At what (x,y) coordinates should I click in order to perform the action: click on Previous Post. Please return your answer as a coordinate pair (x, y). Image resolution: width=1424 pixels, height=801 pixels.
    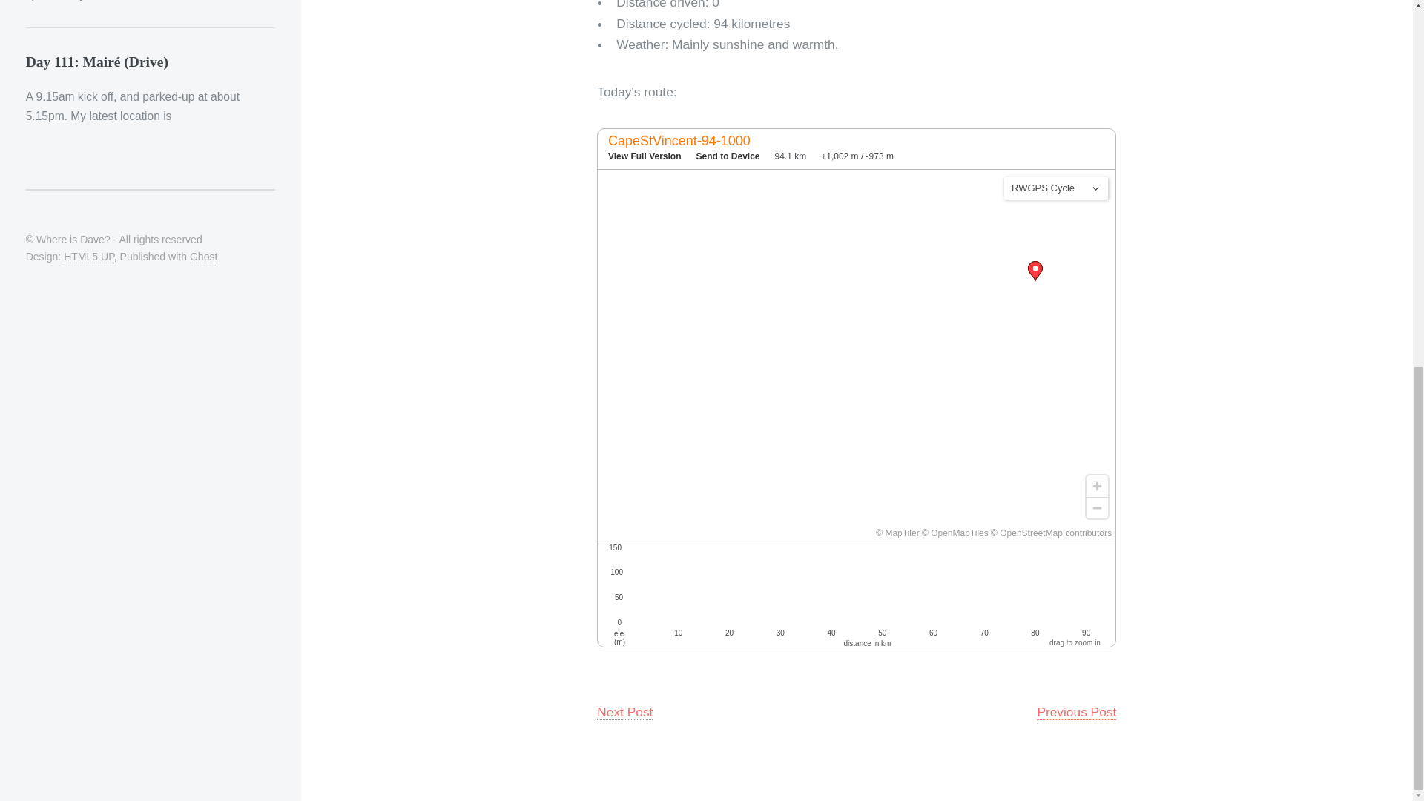
    Looking at the image, I should click on (1076, 712).